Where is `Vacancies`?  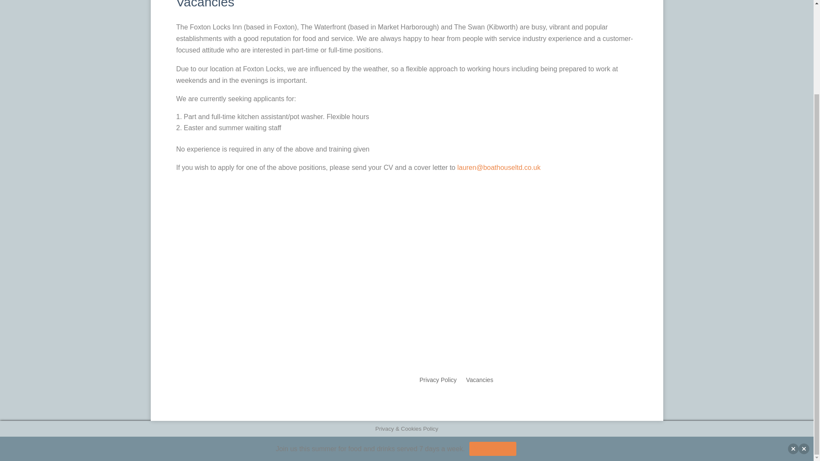 Vacancies is located at coordinates (479, 382).